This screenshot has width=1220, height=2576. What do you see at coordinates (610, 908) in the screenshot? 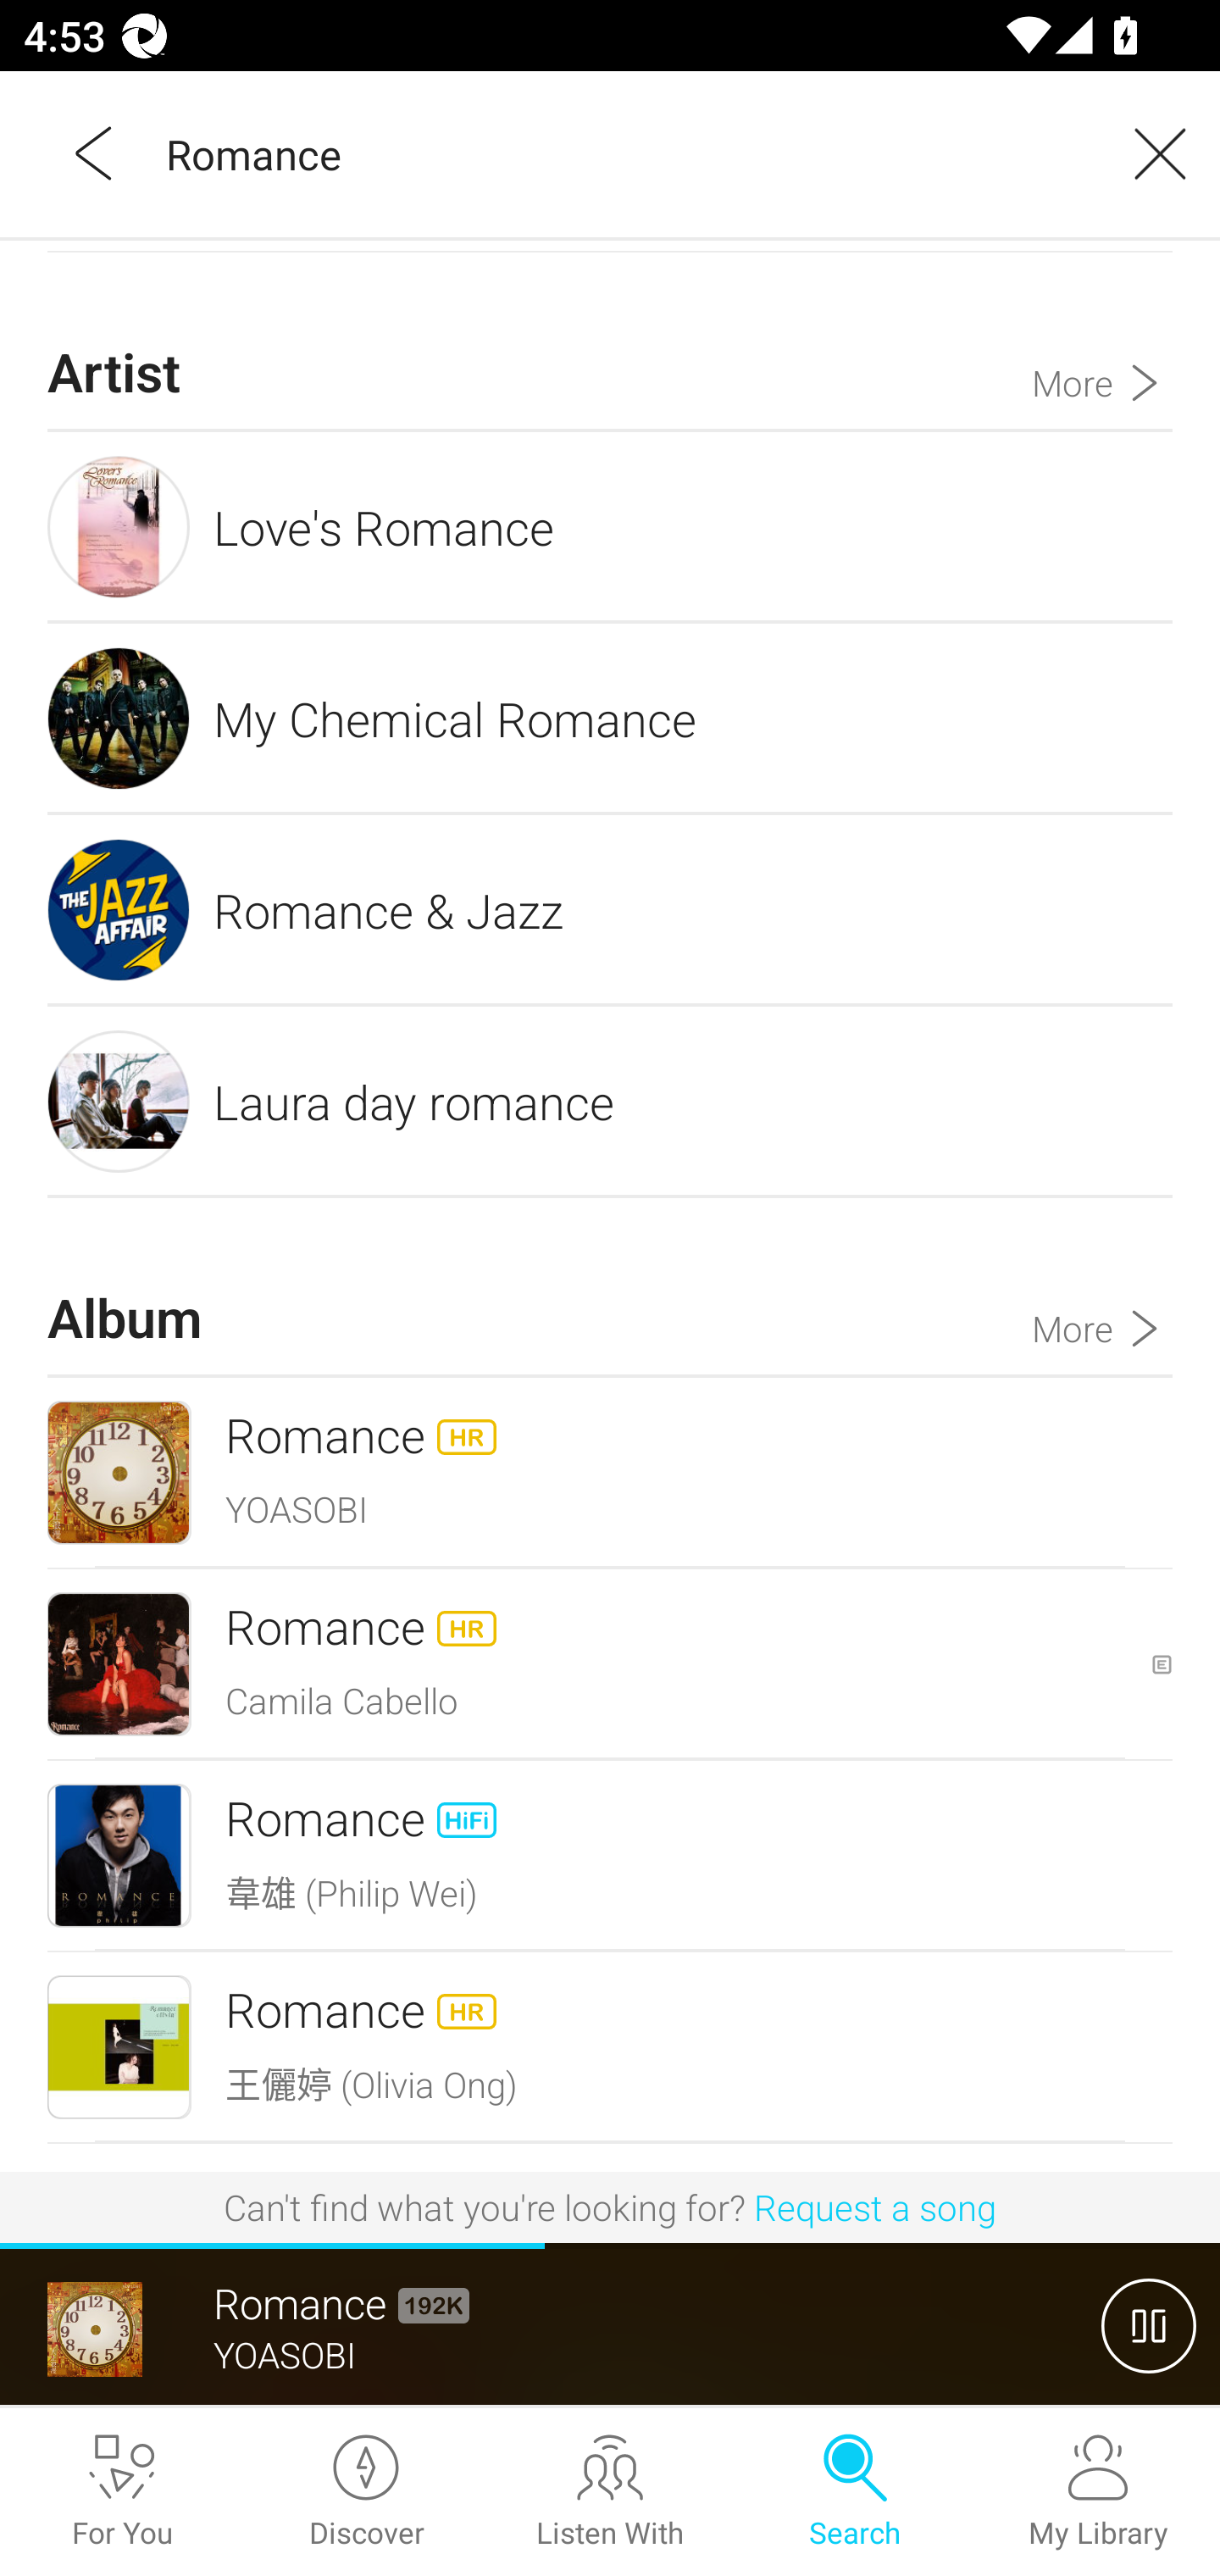
I see `Romance & Jazz` at bounding box center [610, 908].